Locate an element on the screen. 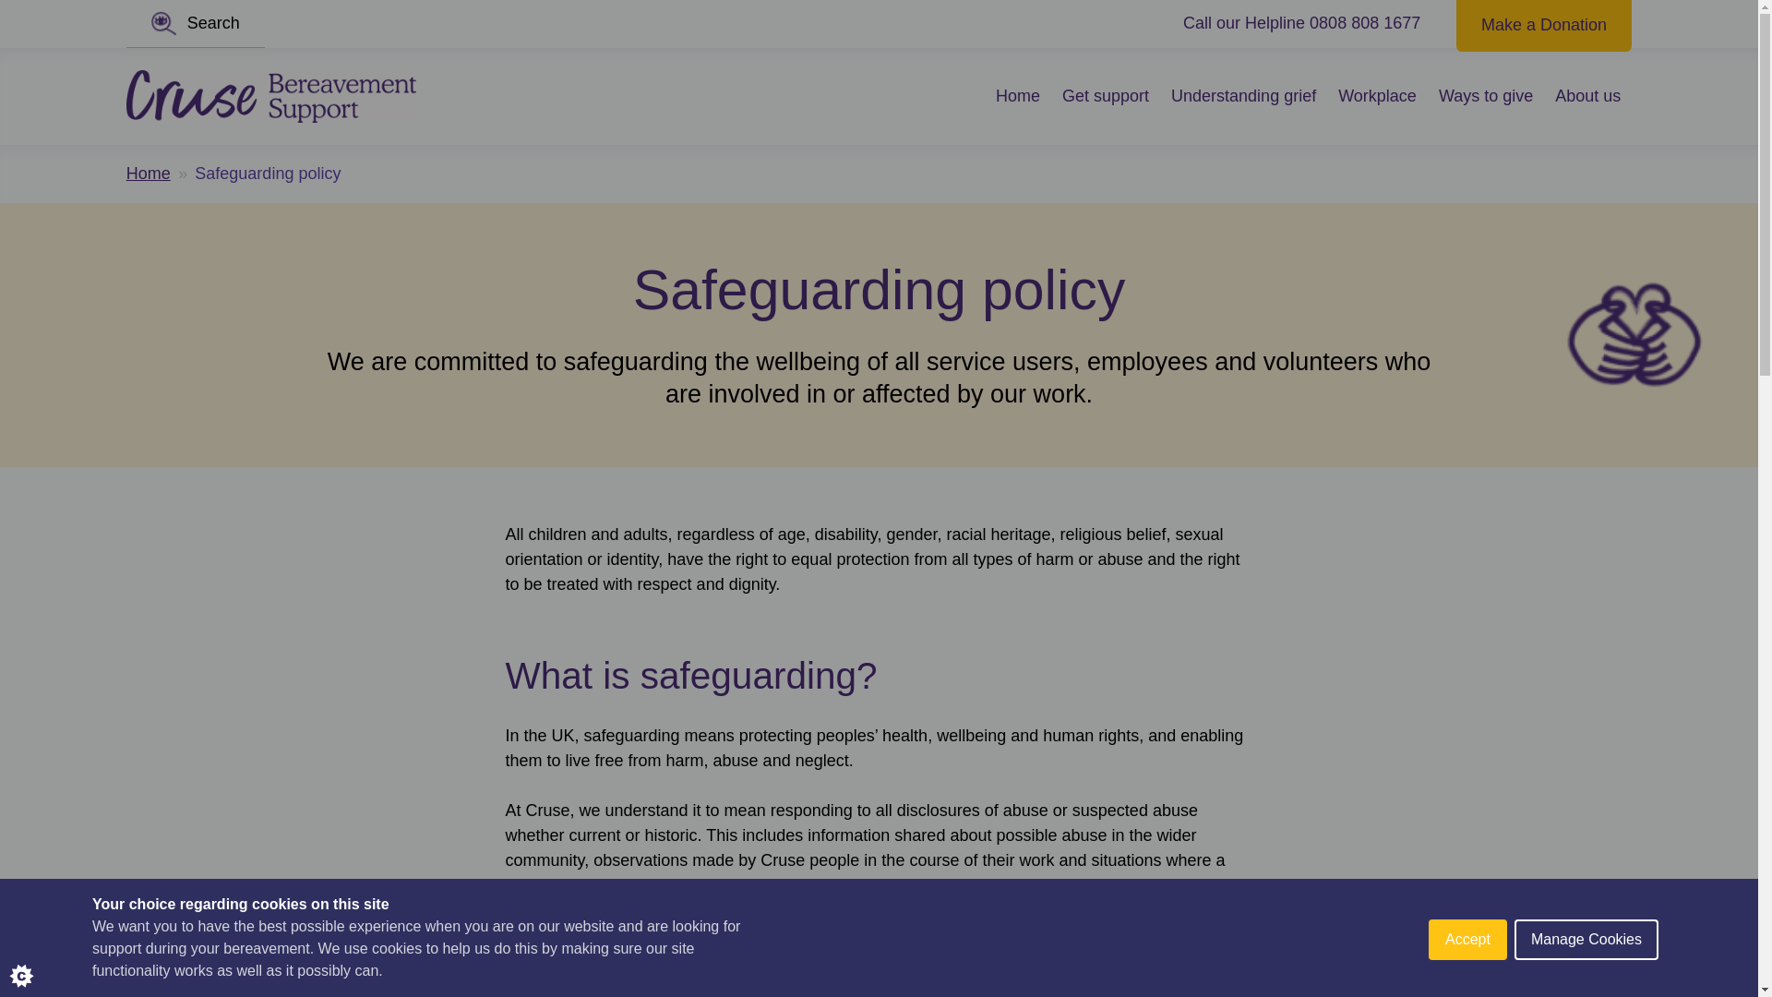  About us is located at coordinates (1587, 96).